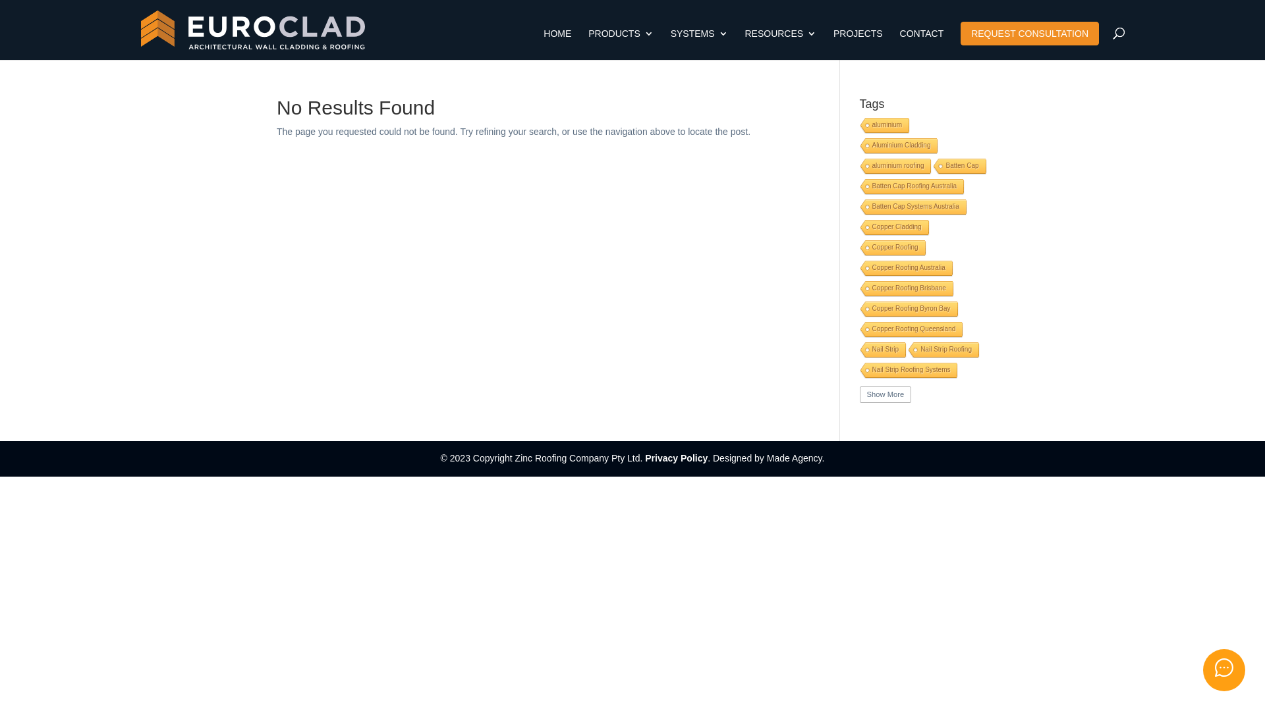  Describe the element at coordinates (780, 45) in the screenshot. I see `RESOURCES` at that location.